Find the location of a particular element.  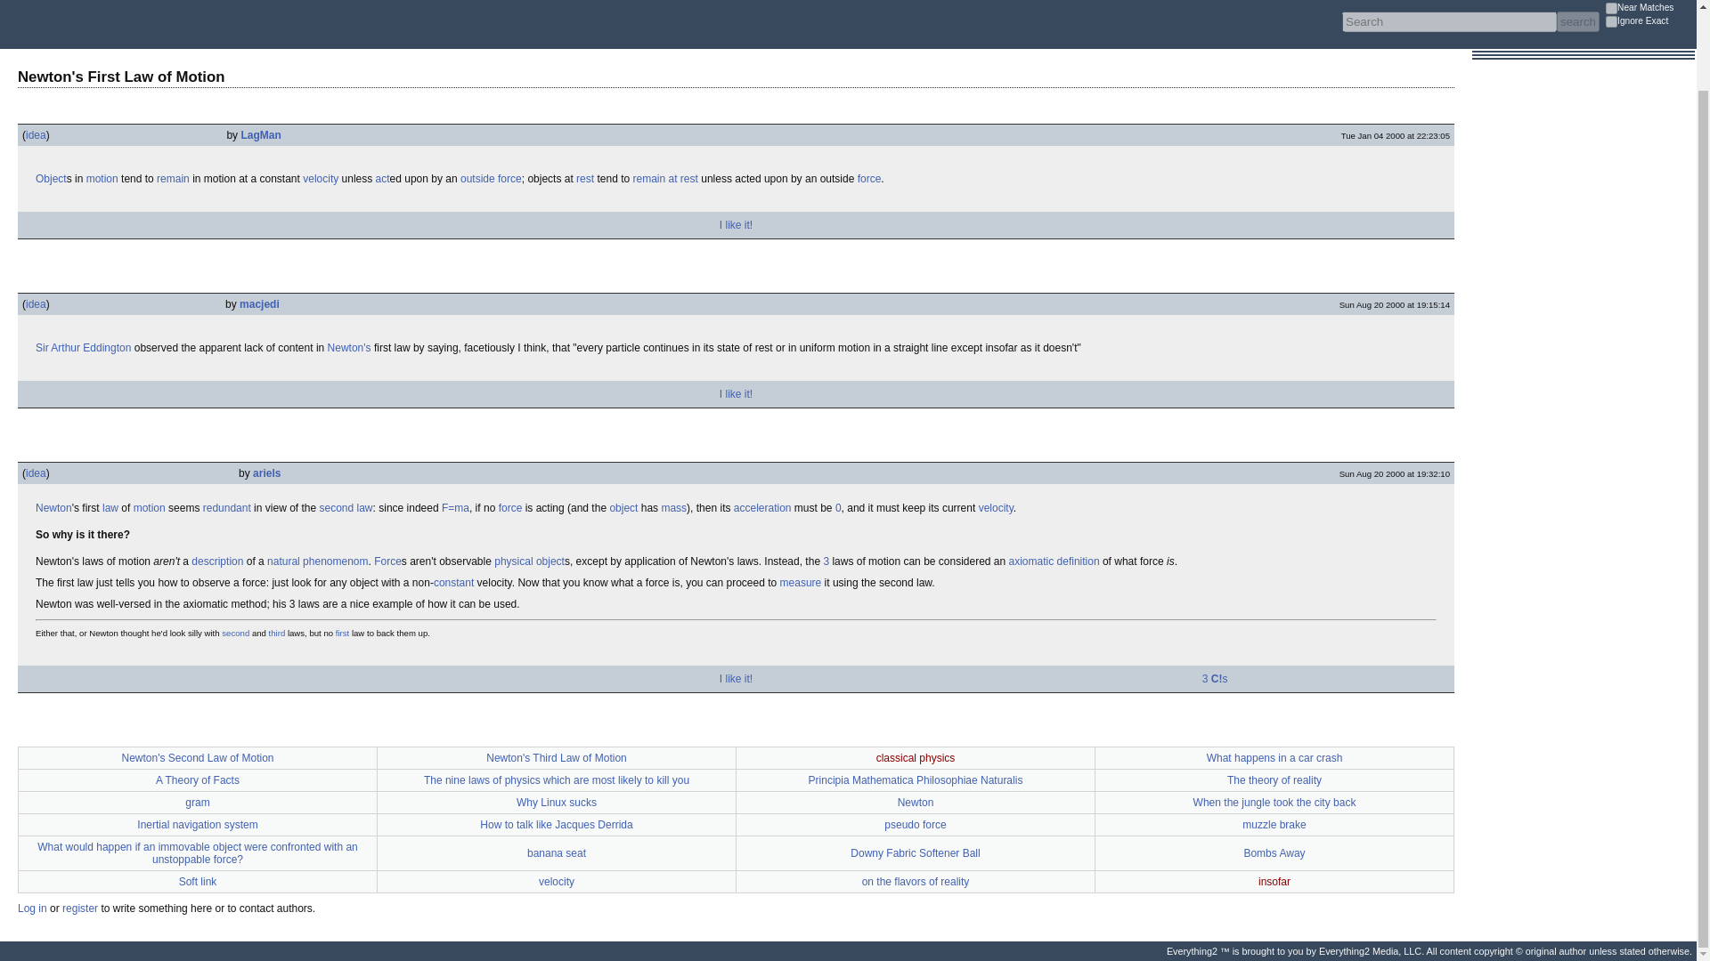

del.icio.us is located at coordinates (66, 225).